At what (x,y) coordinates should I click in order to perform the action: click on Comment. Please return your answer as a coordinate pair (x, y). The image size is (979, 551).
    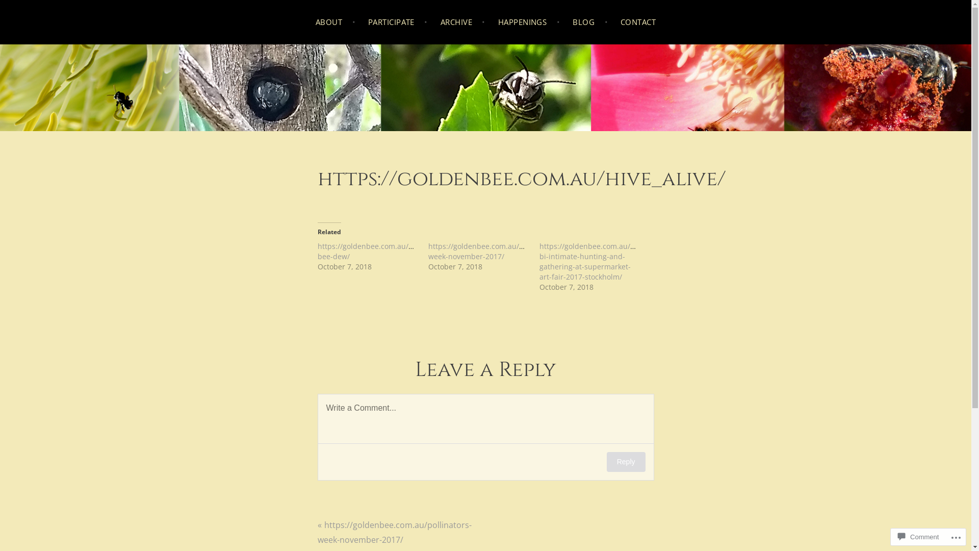
    Looking at the image, I should click on (918, 537).